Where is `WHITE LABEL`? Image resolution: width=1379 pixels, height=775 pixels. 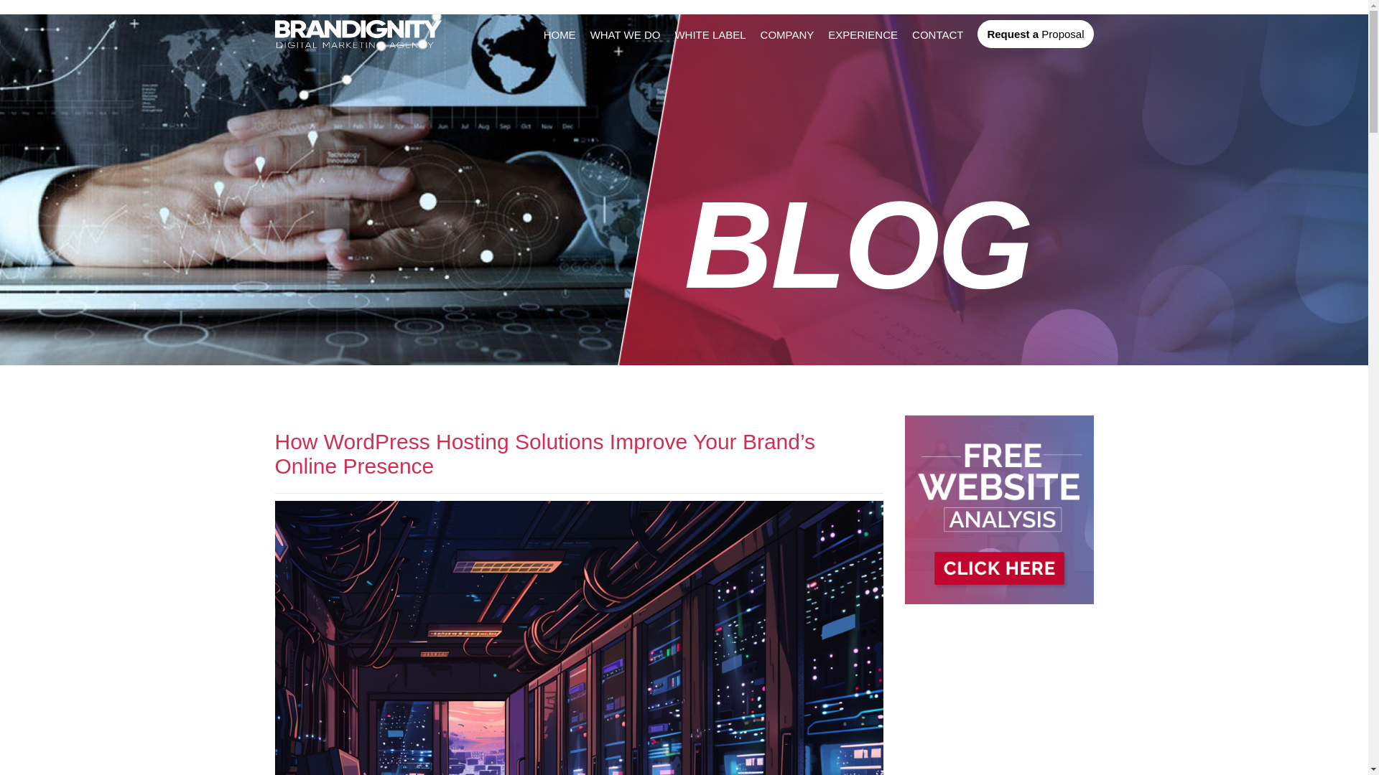 WHITE LABEL is located at coordinates (710, 34).